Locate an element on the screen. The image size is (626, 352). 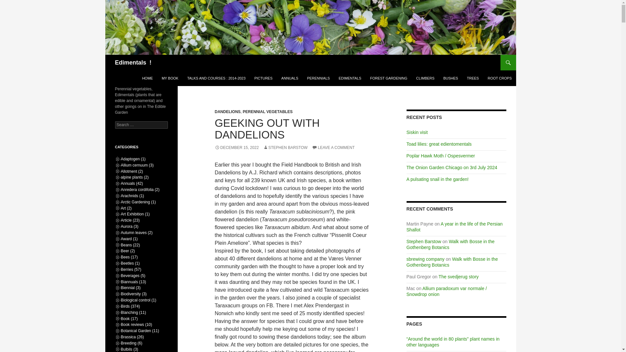
Edimentals  ! is located at coordinates (133, 63).